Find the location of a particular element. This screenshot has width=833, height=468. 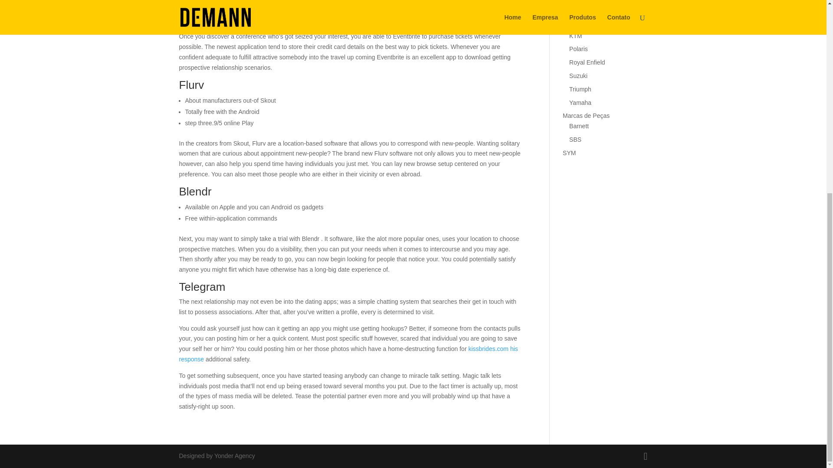

KTM is located at coordinates (575, 36).